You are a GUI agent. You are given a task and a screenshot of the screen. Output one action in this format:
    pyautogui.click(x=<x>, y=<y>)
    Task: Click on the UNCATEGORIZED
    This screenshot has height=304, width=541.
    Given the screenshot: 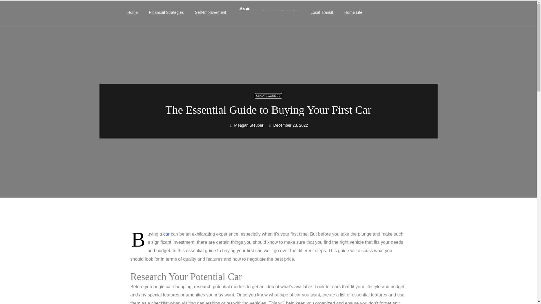 What is the action you would take?
    pyautogui.click(x=269, y=96)
    